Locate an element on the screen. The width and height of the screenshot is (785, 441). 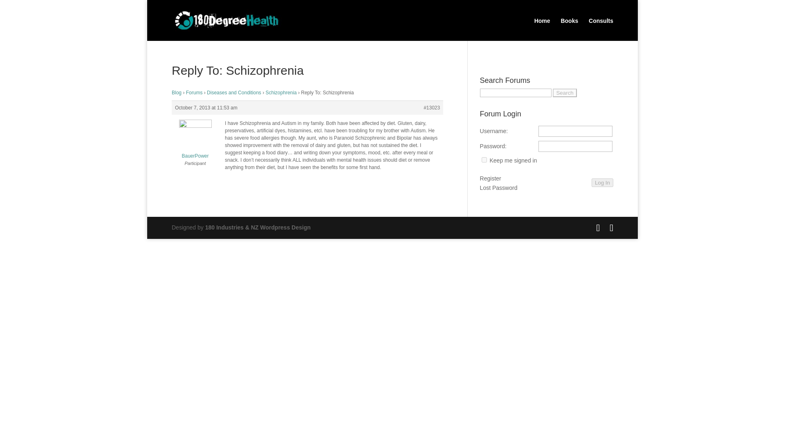
View BauerPower's profile is located at coordinates (195, 141).